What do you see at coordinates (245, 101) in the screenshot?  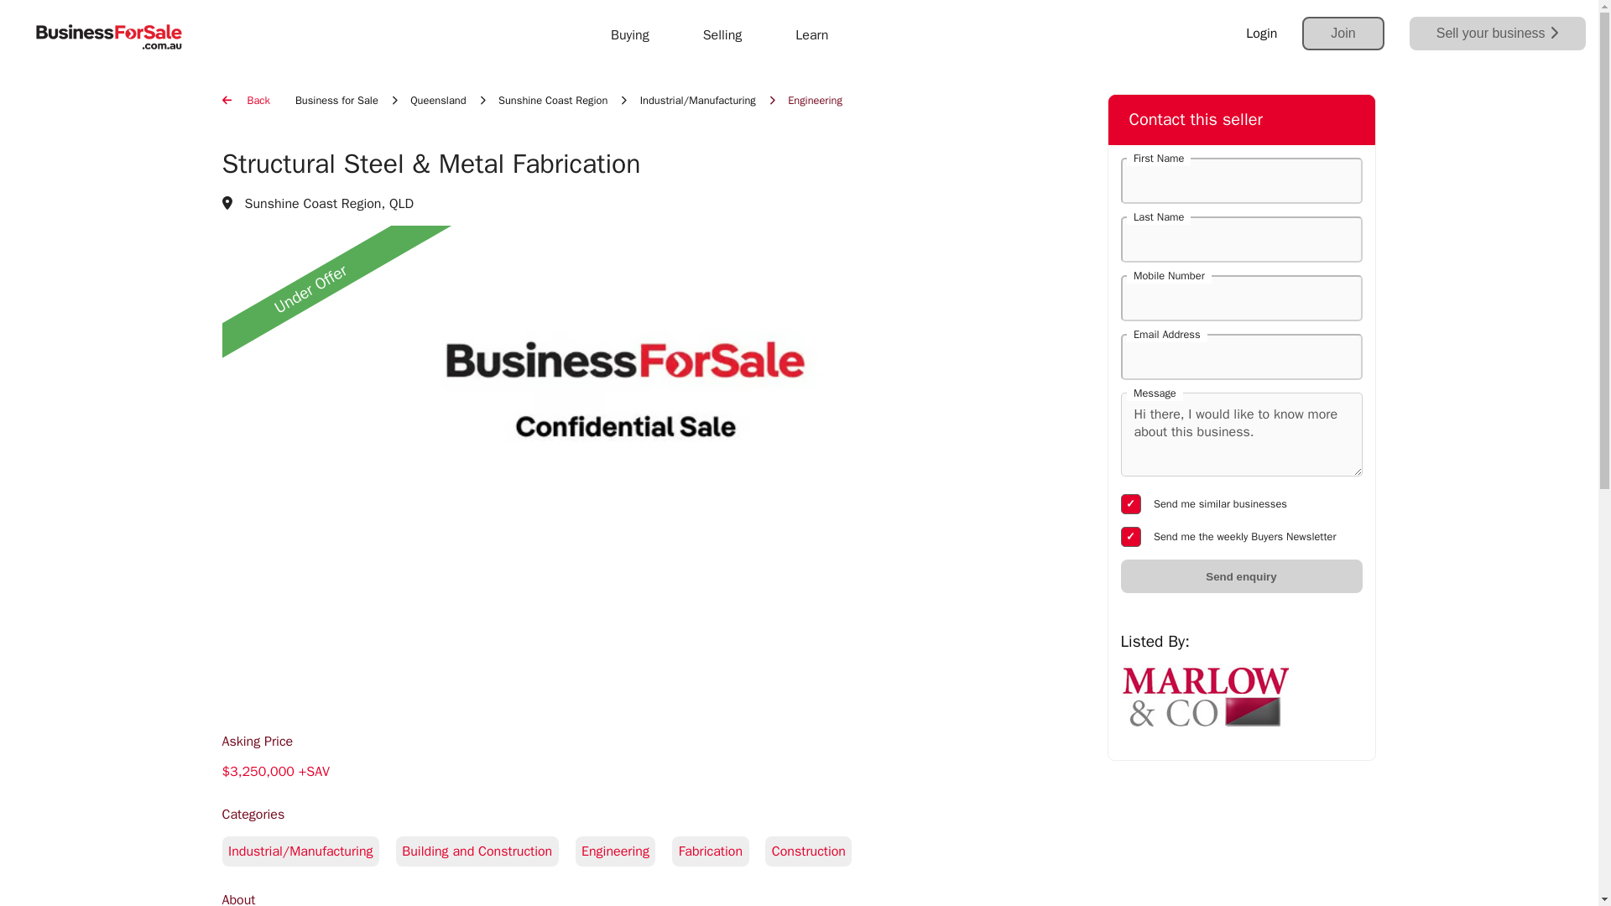 I see `Back` at bounding box center [245, 101].